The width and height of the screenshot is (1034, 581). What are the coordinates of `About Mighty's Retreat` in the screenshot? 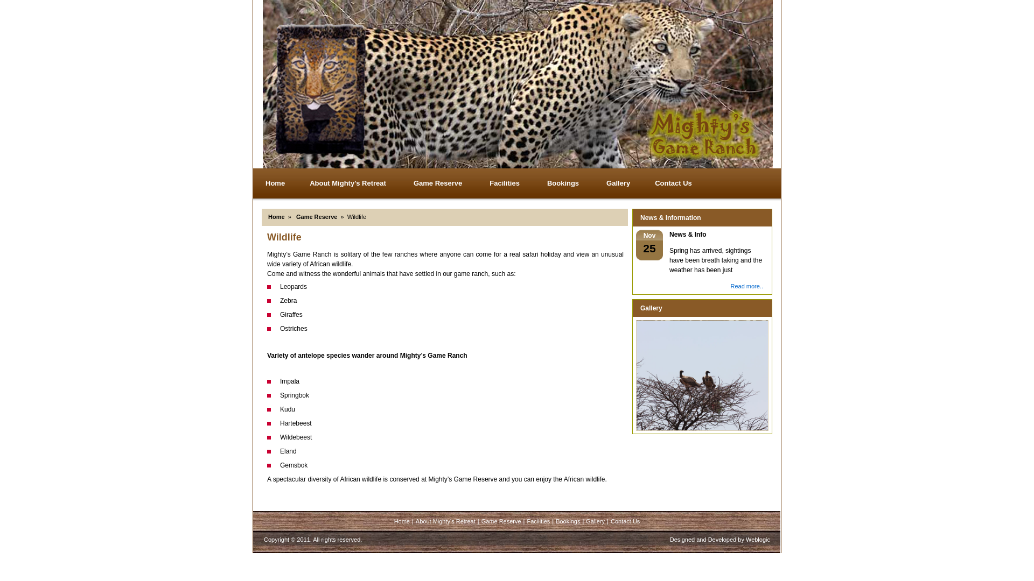 It's located at (349, 183).